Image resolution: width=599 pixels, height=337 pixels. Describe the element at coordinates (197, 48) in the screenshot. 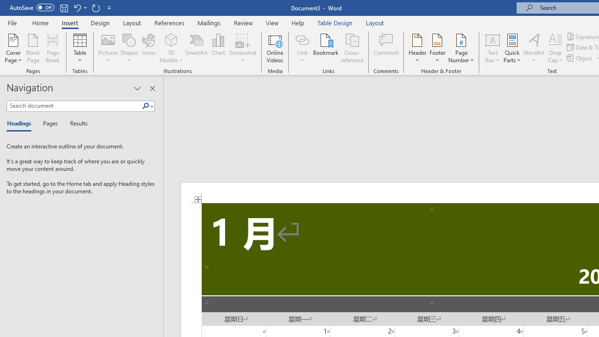

I see `SmartArt...` at that location.